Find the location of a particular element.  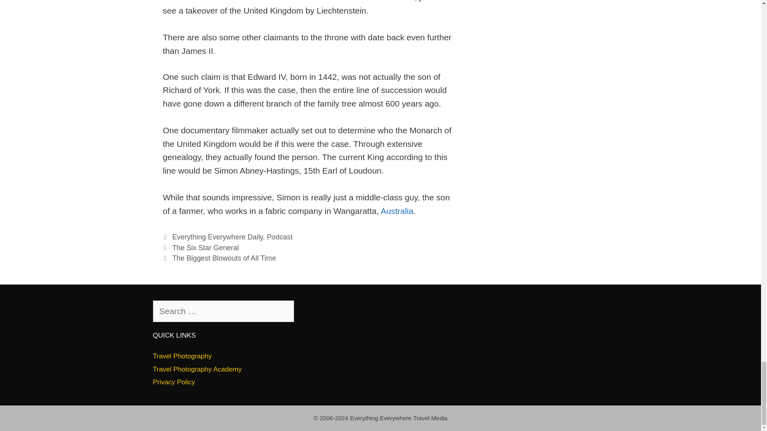

Search for: is located at coordinates (223, 311).